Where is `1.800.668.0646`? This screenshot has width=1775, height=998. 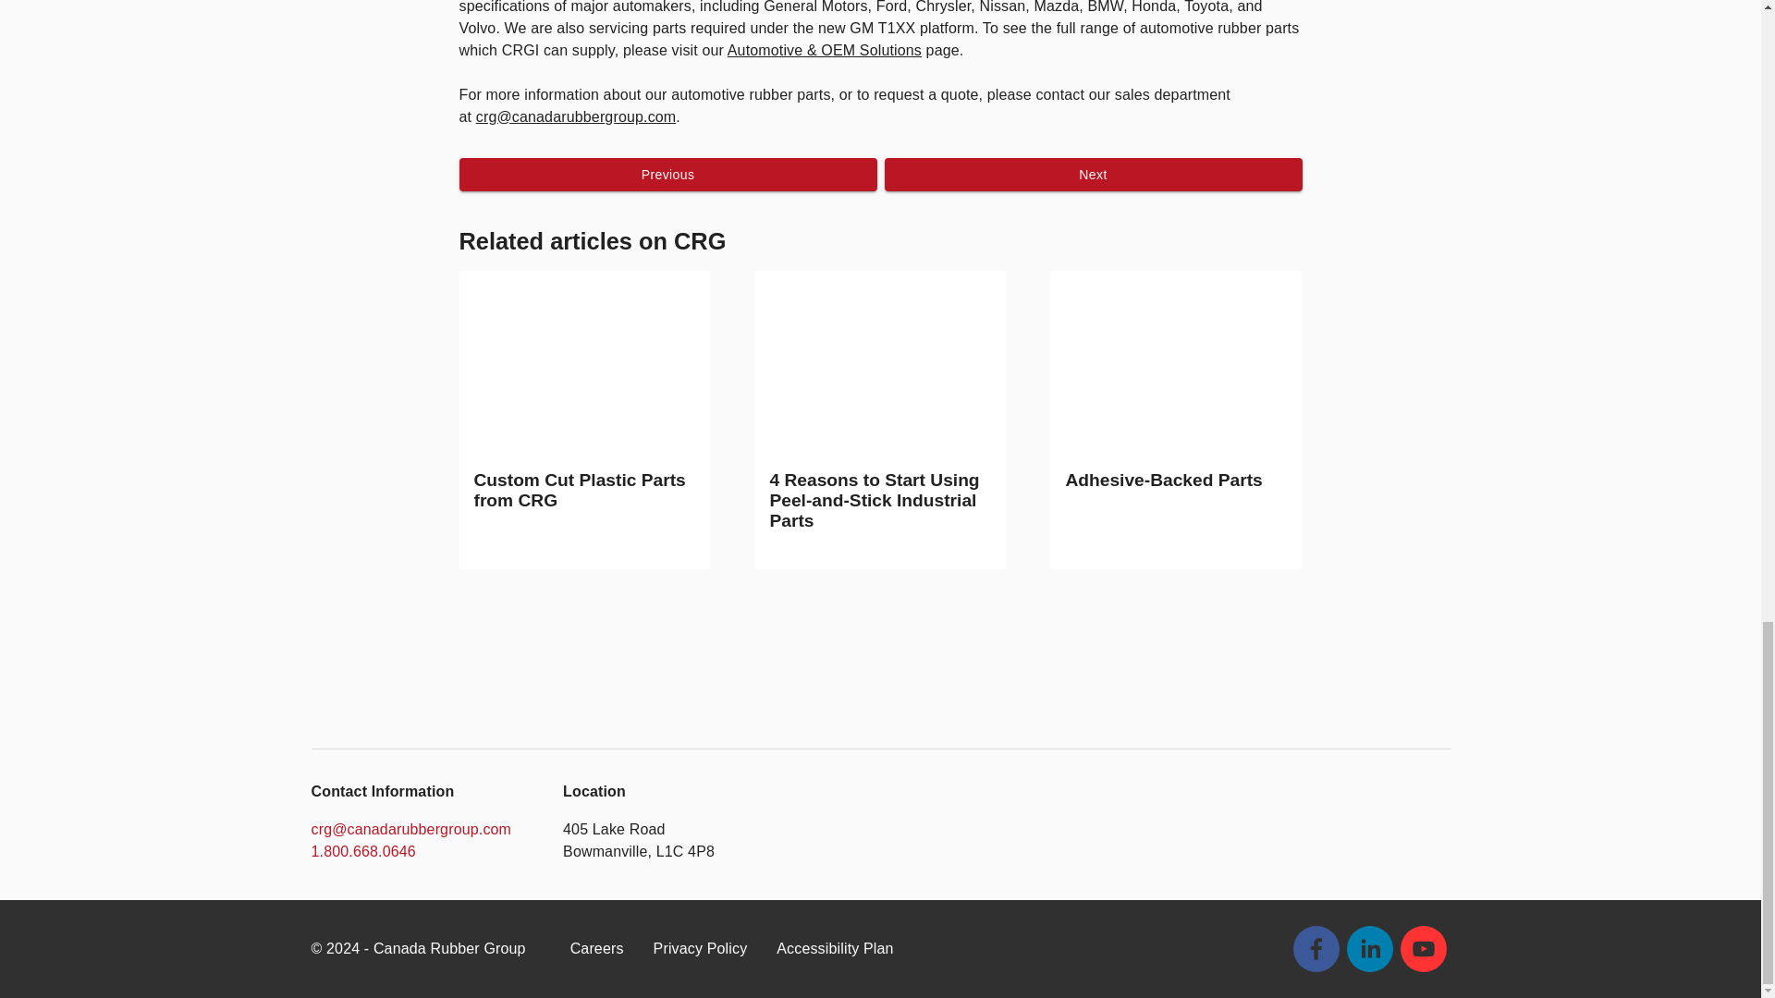 1.800.668.0646 is located at coordinates (362, 850).